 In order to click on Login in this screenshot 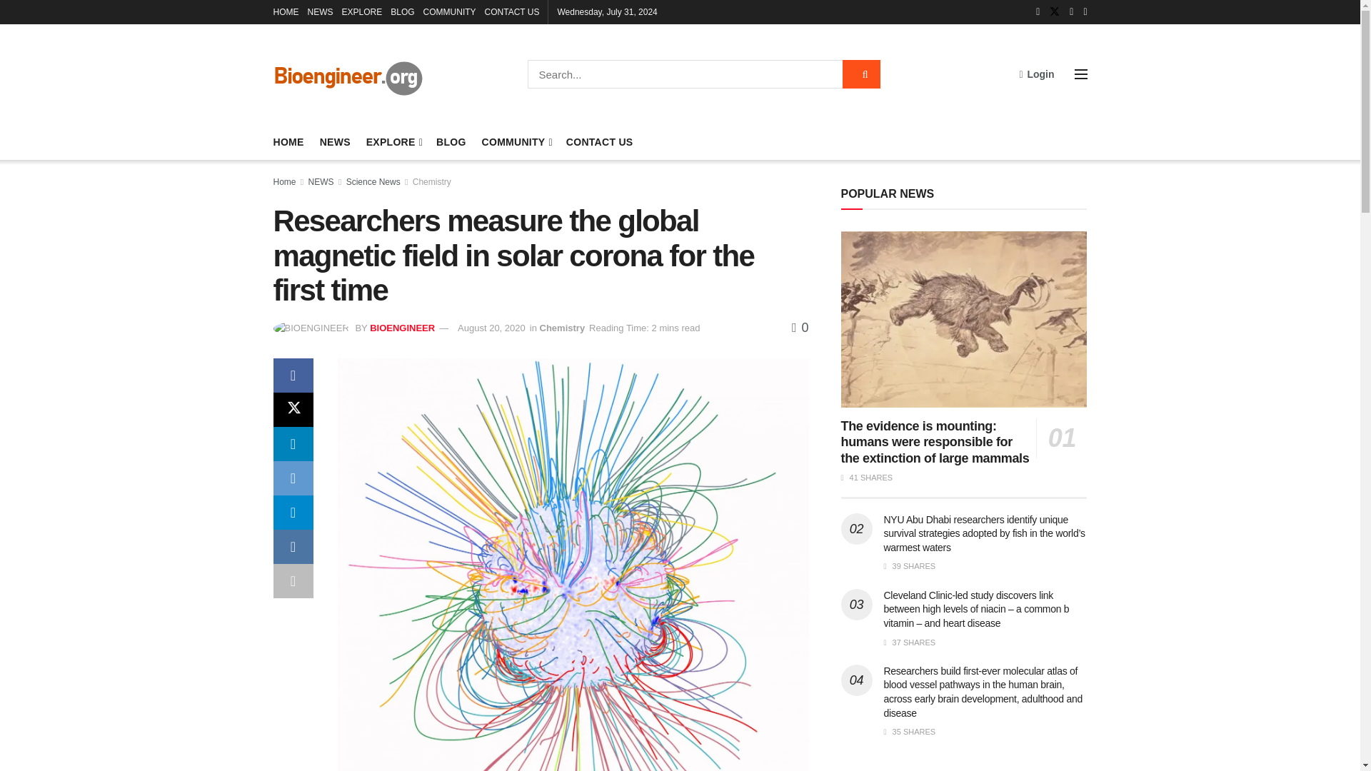, I will do `click(1036, 74)`.